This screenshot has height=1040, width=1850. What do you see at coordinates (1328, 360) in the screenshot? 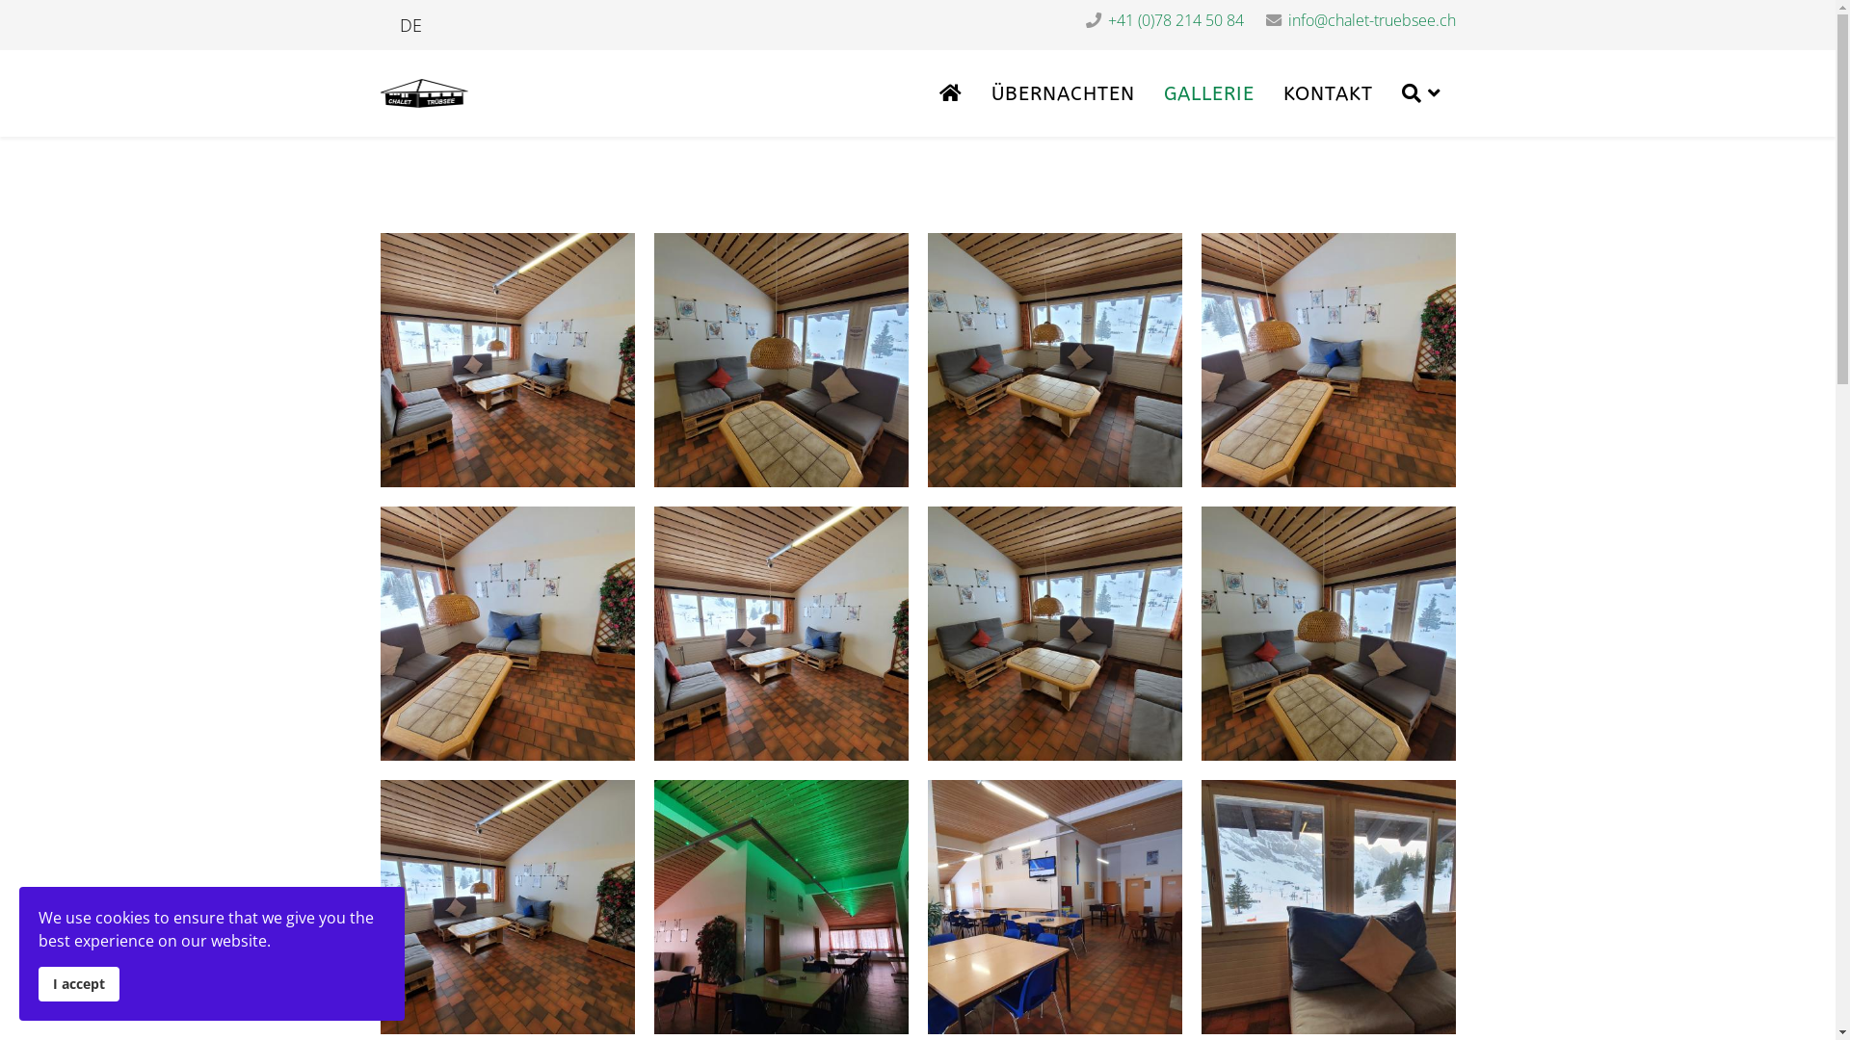
I see `Aufenthalt 9` at bounding box center [1328, 360].